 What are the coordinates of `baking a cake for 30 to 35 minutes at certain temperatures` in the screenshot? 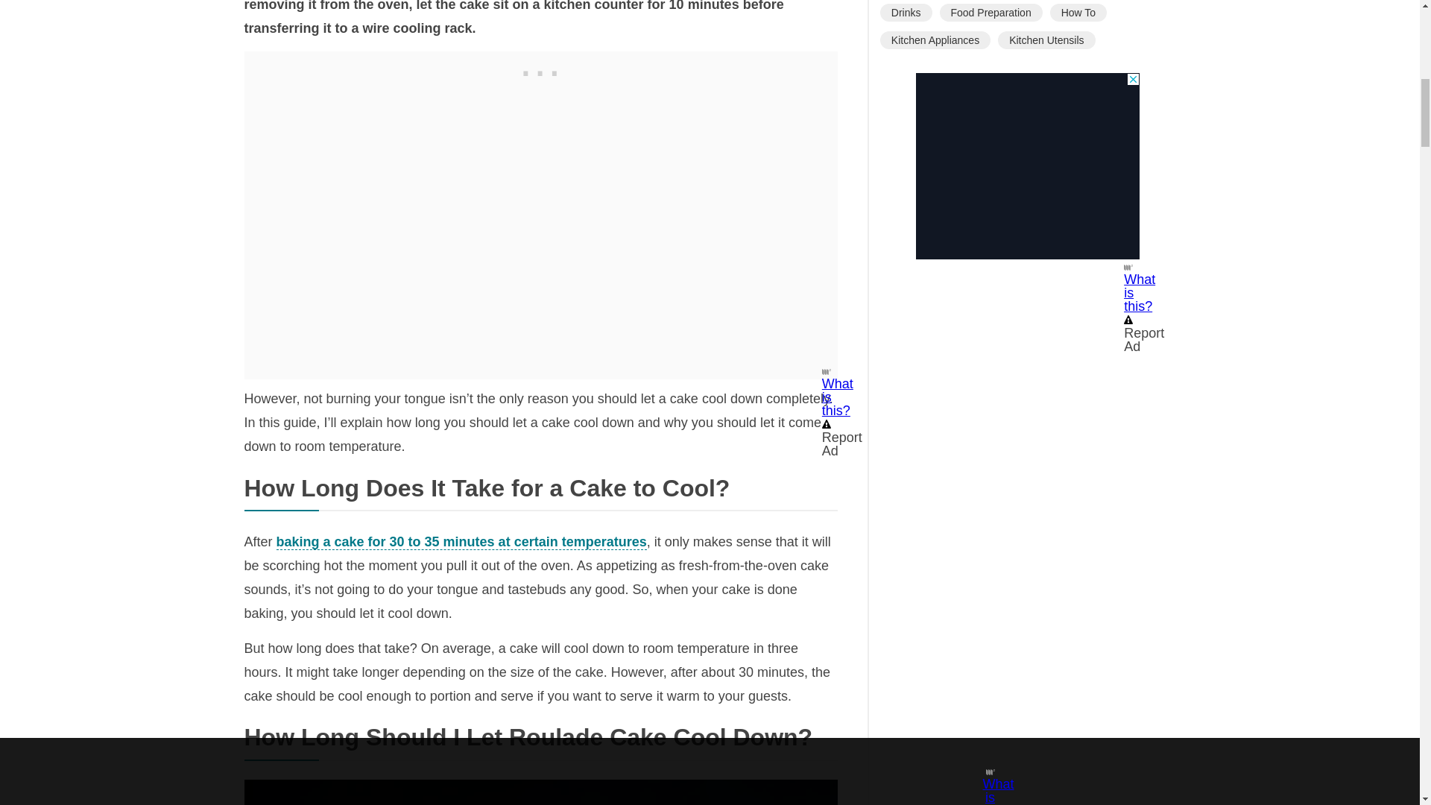 It's located at (461, 542).